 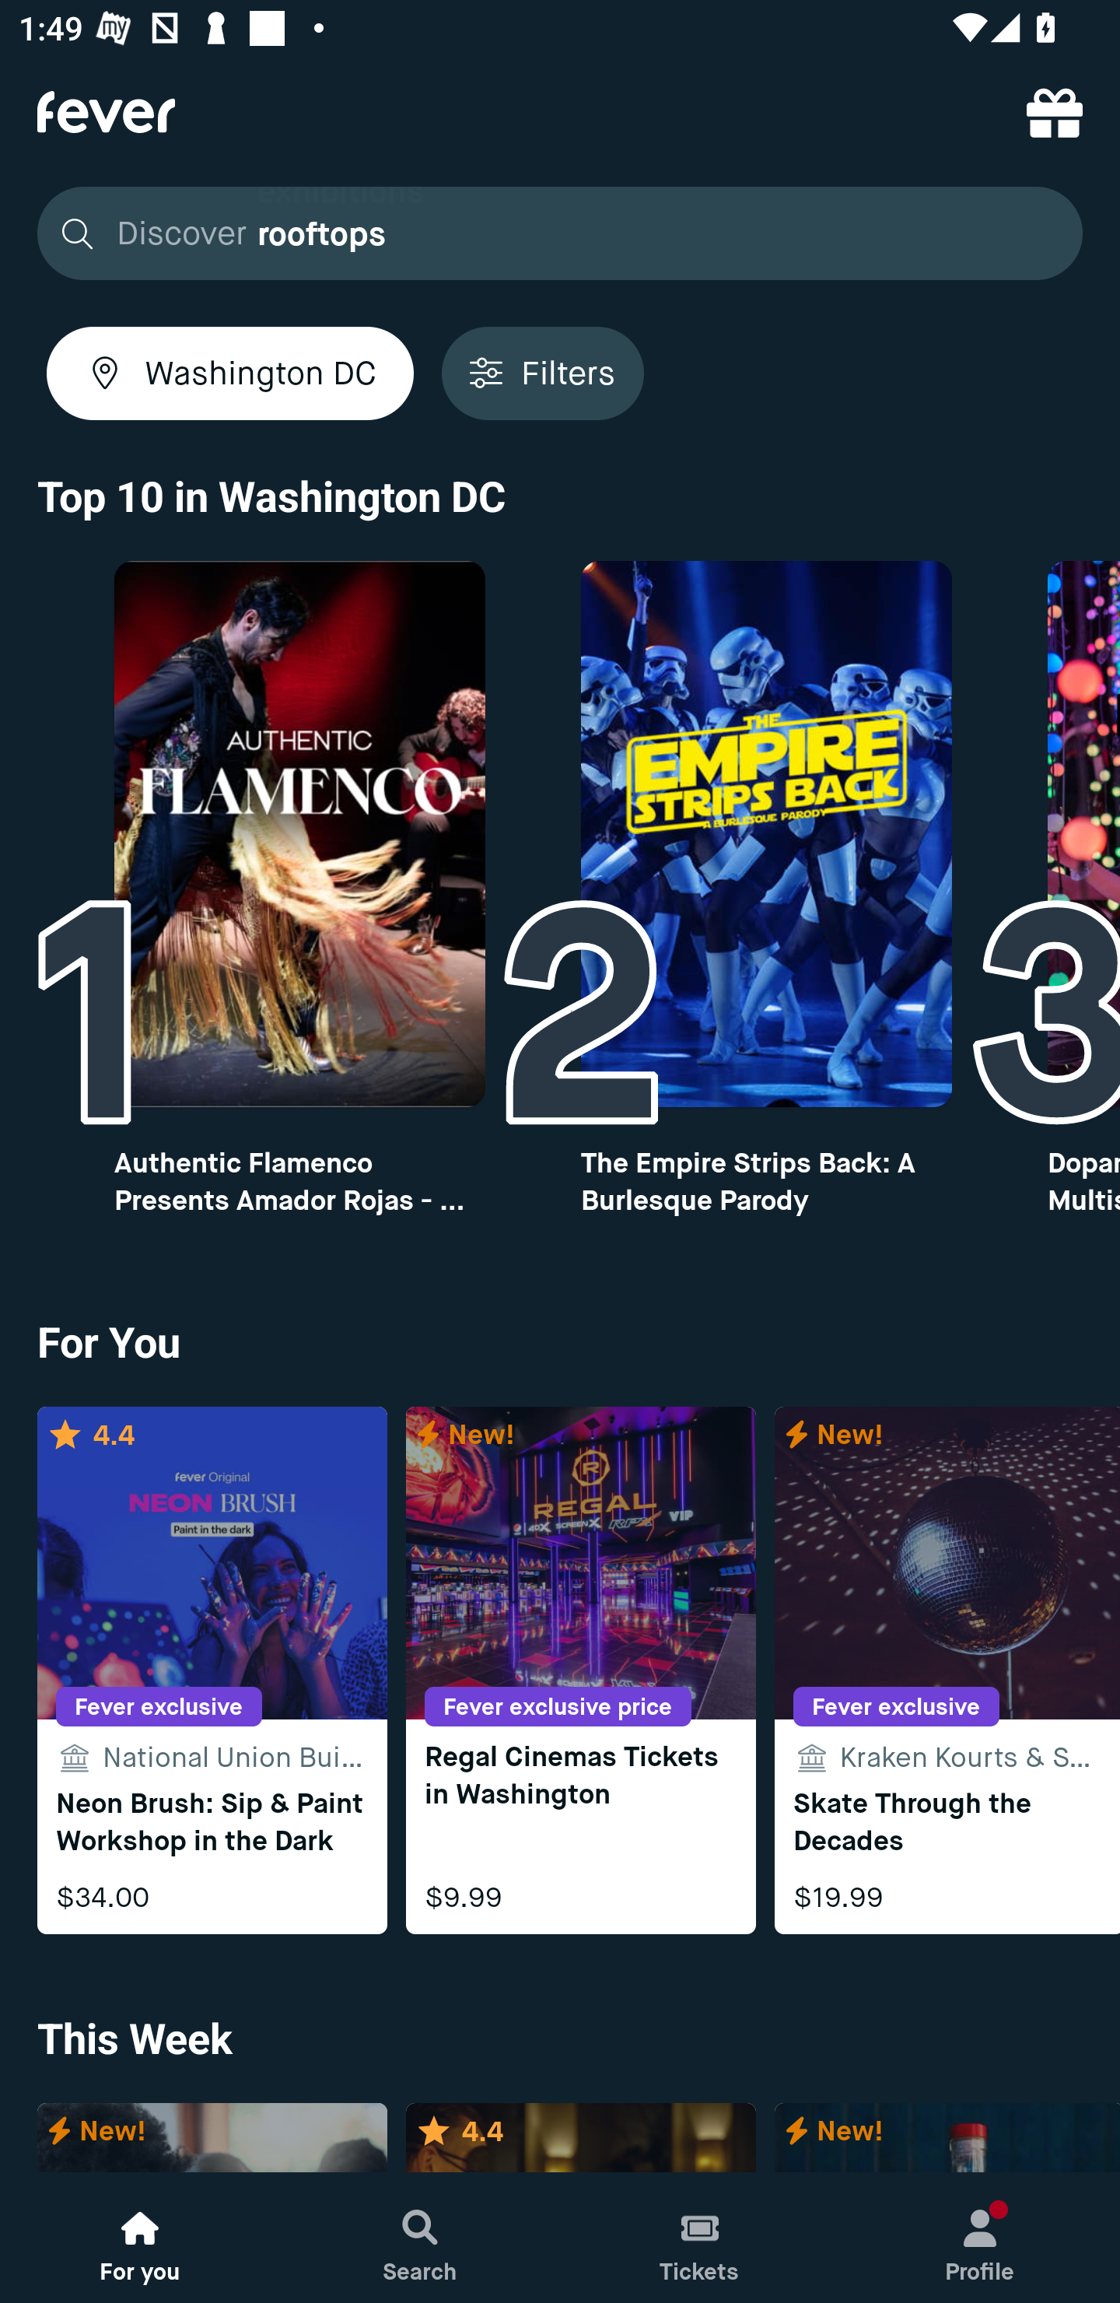 What do you see at coordinates (700, 2238) in the screenshot?
I see `Tickets` at bounding box center [700, 2238].